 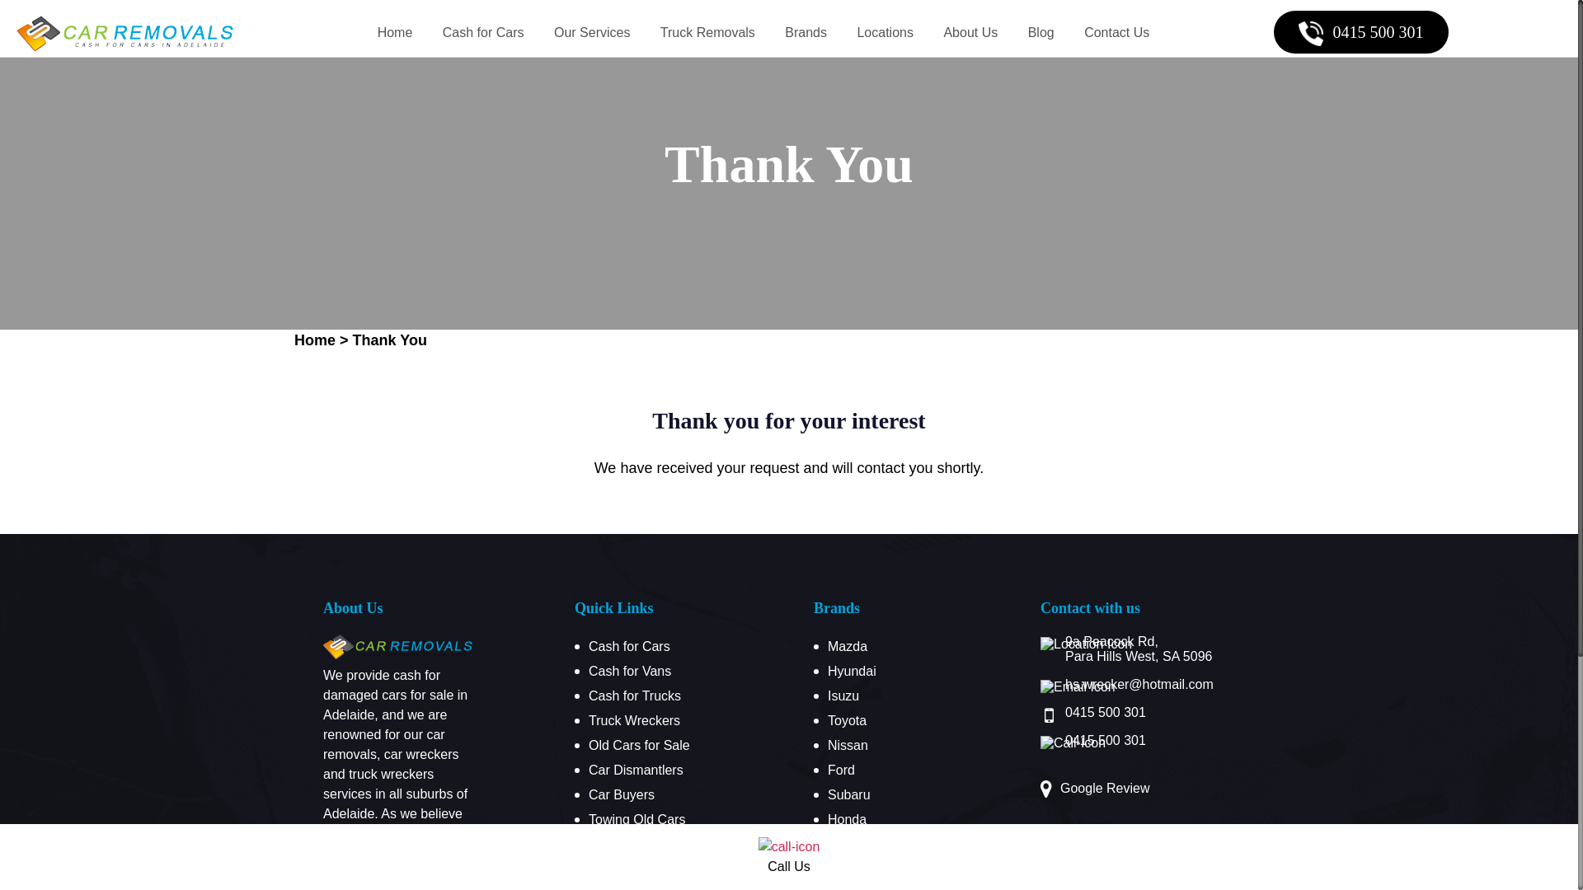 What do you see at coordinates (1106, 740) in the screenshot?
I see `0415 500 301` at bounding box center [1106, 740].